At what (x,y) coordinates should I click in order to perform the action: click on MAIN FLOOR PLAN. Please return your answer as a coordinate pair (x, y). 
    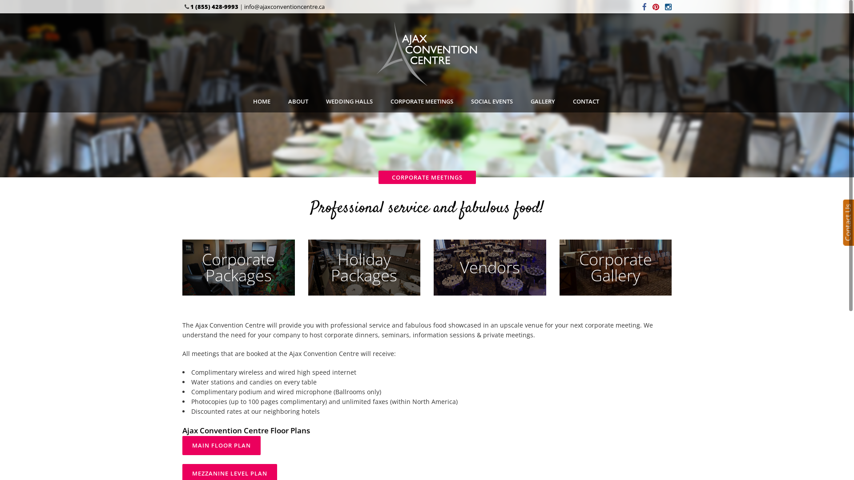
    Looking at the image, I should click on (222, 445).